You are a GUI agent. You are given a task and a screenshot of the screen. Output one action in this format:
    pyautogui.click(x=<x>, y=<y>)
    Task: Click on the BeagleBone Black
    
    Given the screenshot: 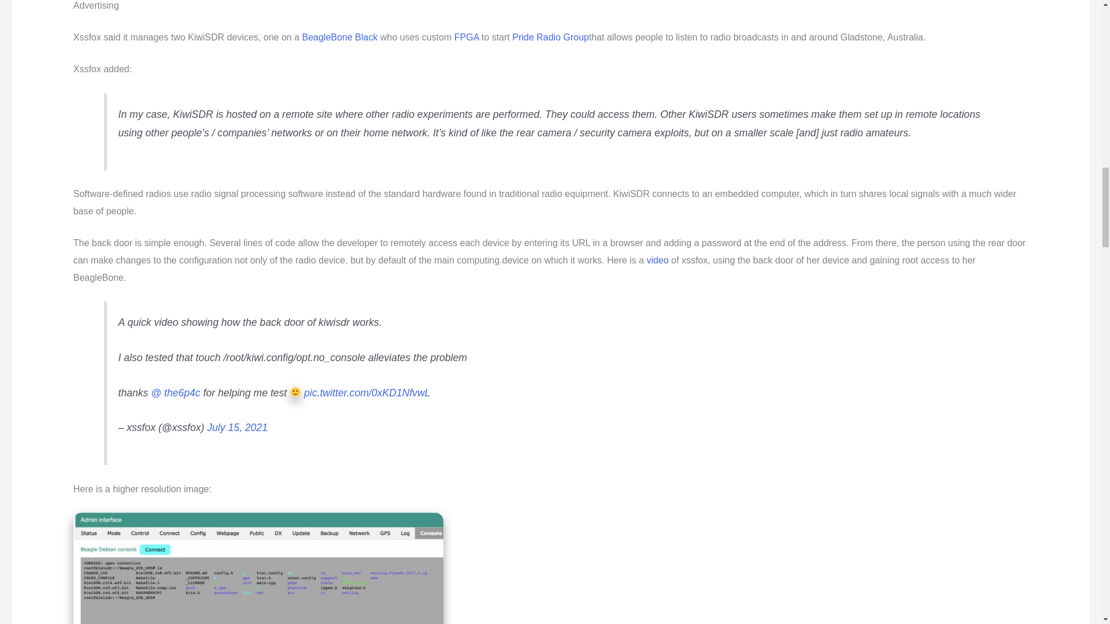 What is the action you would take?
    pyautogui.click(x=339, y=37)
    